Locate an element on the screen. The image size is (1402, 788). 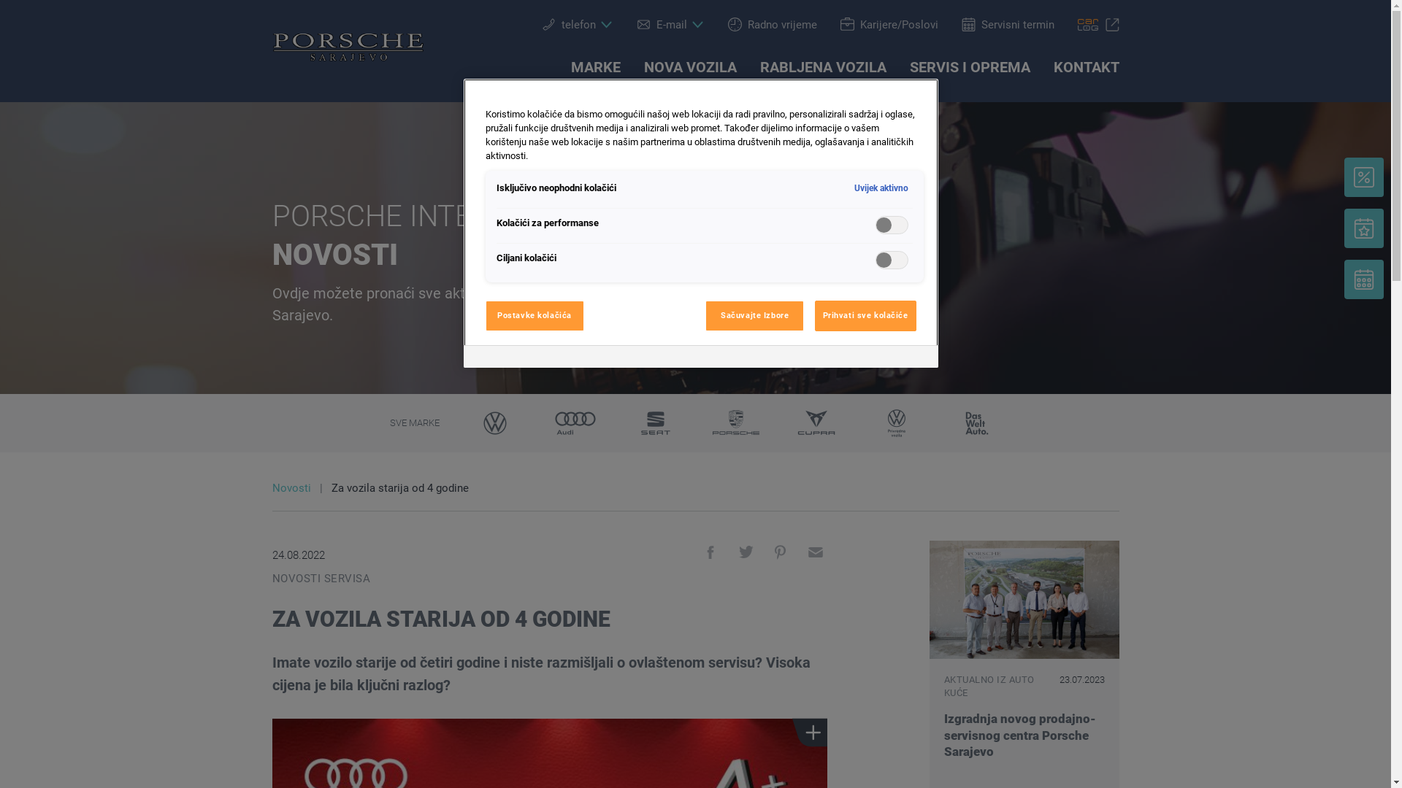
Karijere/Poslovi is located at coordinates (889, 25).